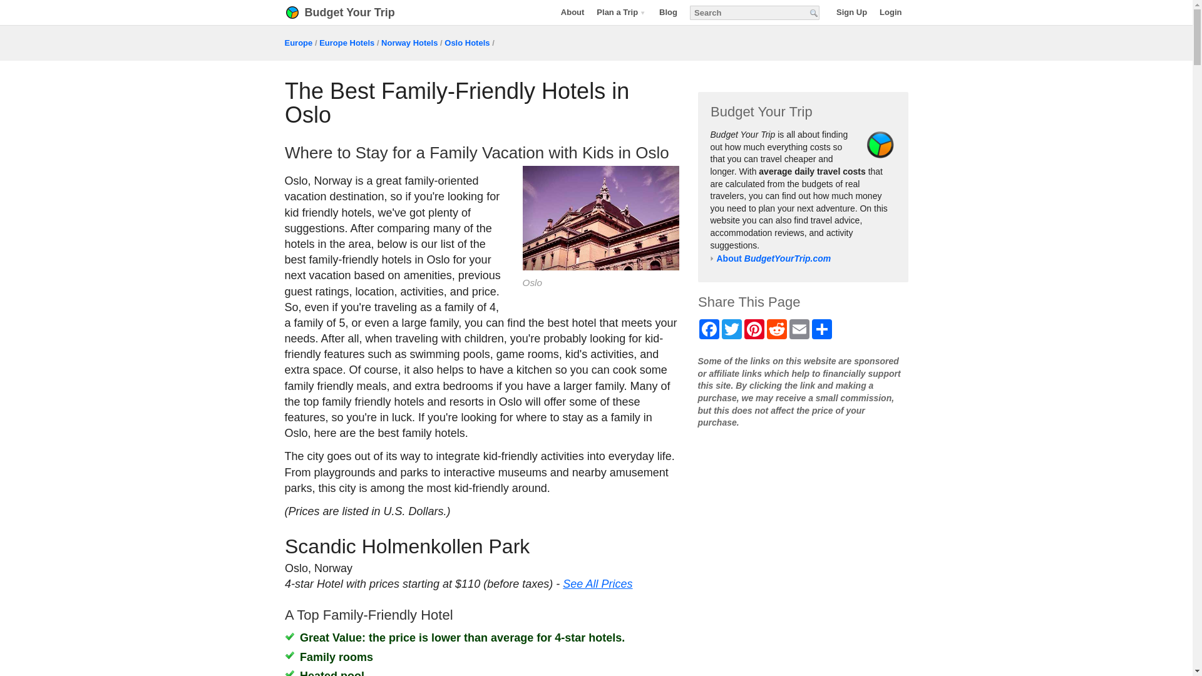  Describe the element at coordinates (621, 12) in the screenshot. I see `Plan a Trip` at that location.